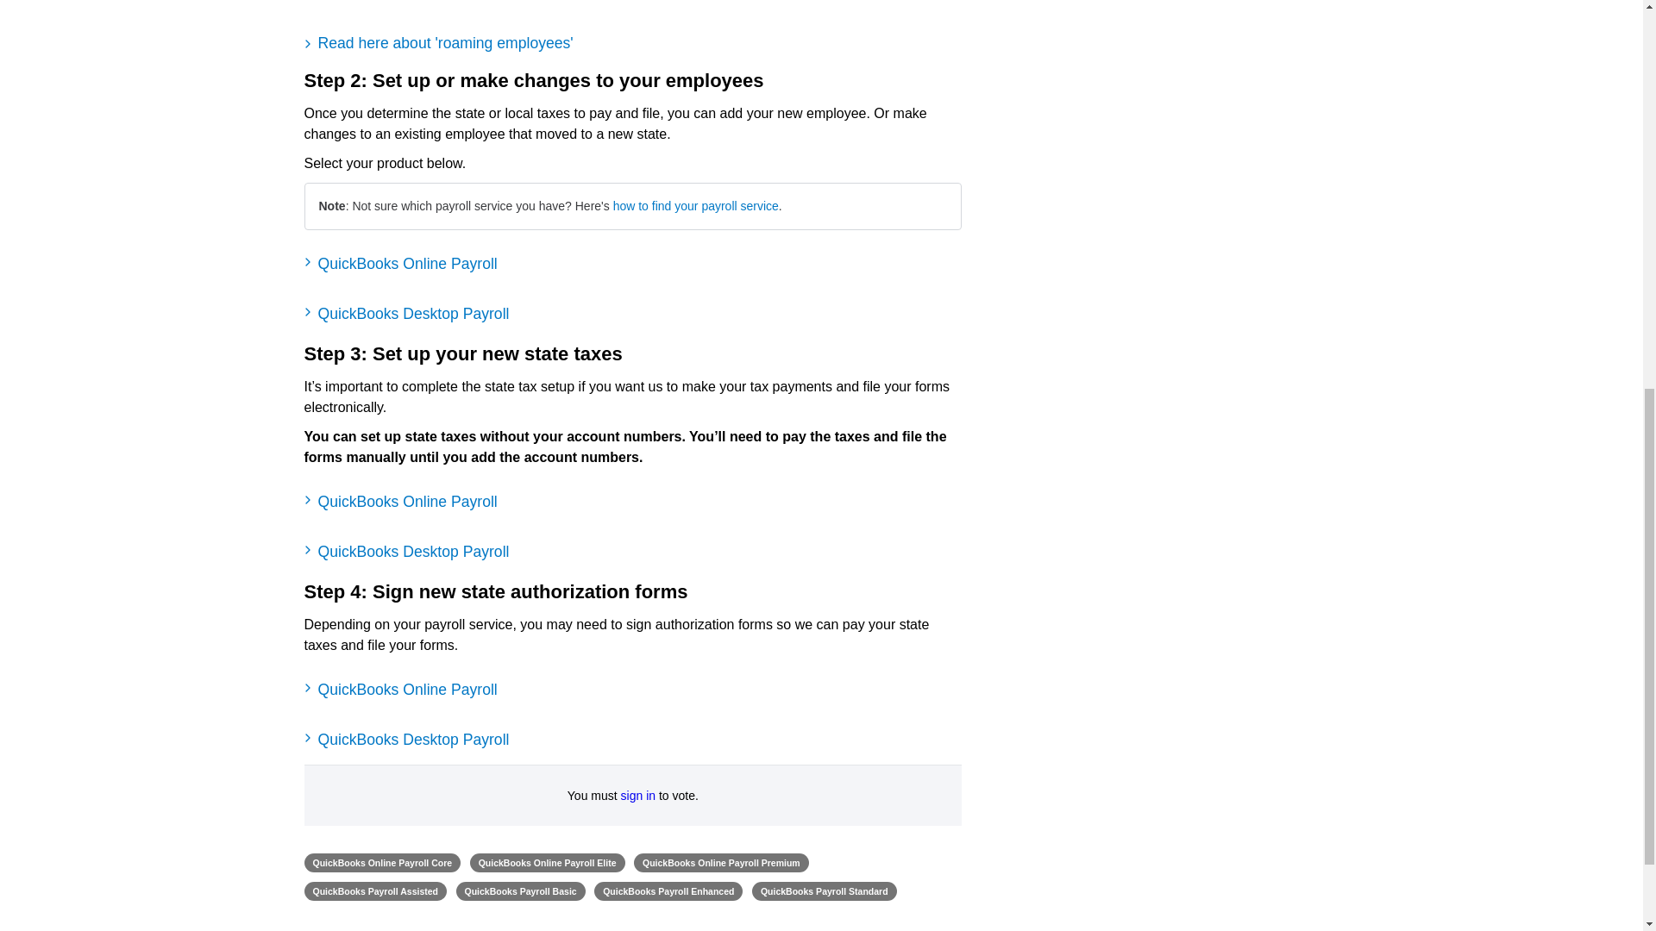 The image size is (1656, 931). What do you see at coordinates (632, 740) in the screenshot?
I see `QuickBooks Desktop Payroll` at bounding box center [632, 740].